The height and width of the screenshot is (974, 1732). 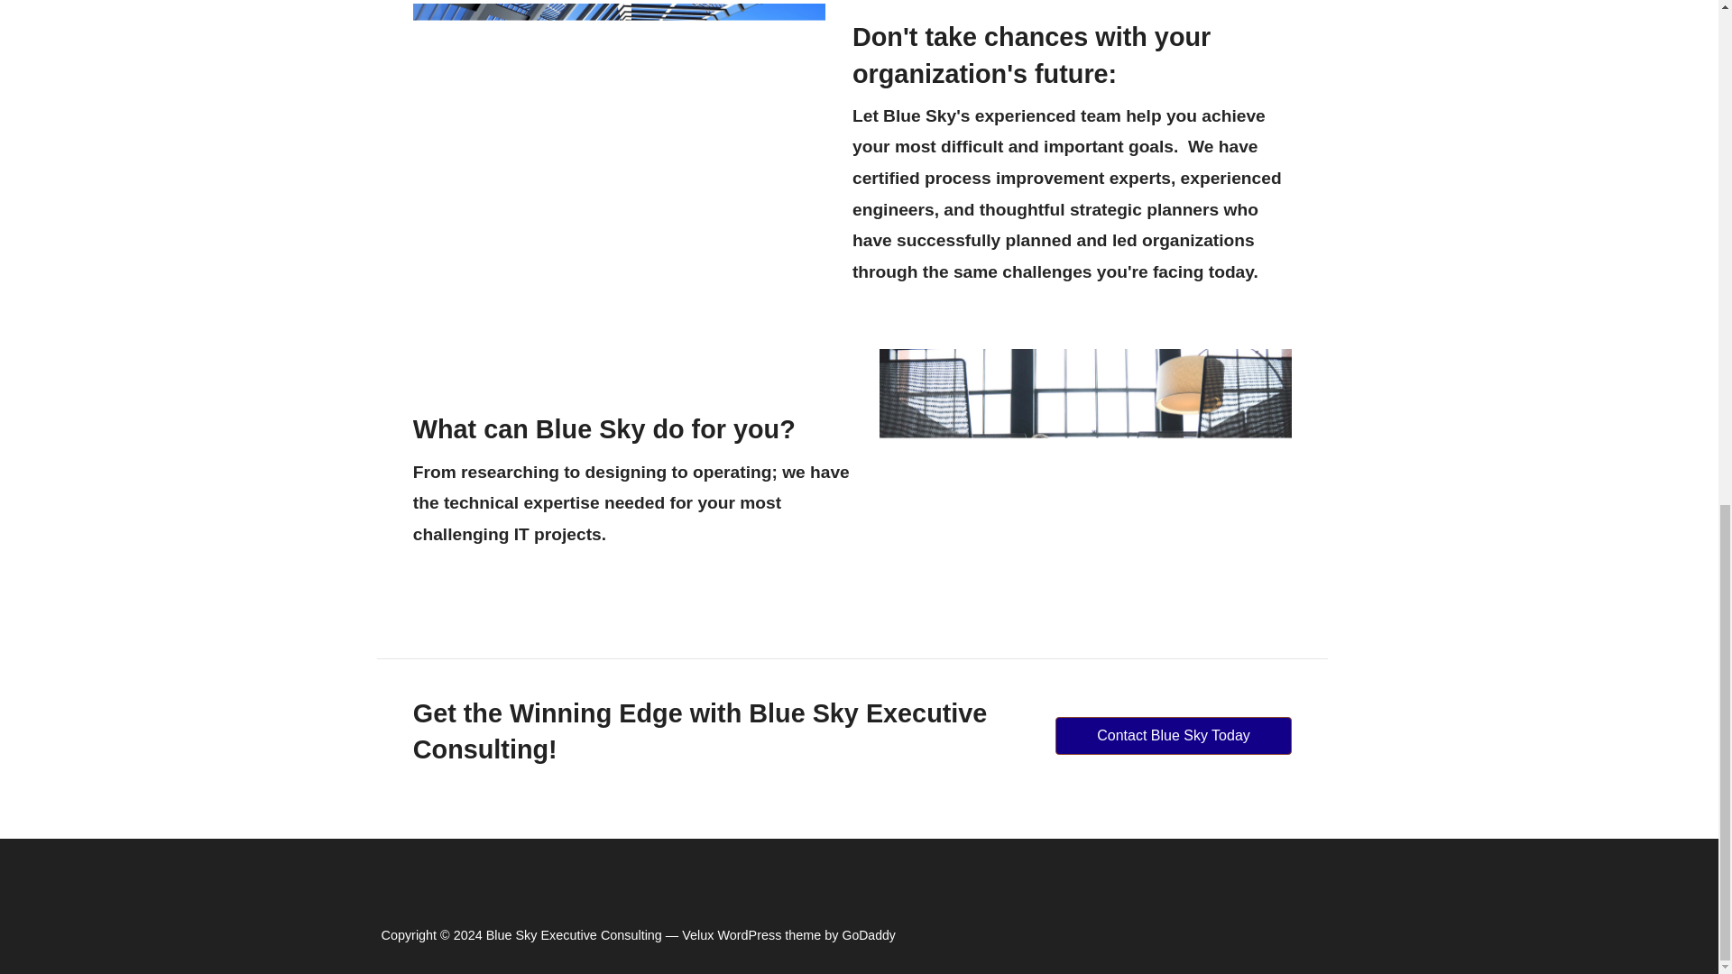 I want to click on GoDaddy, so click(x=868, y=935).